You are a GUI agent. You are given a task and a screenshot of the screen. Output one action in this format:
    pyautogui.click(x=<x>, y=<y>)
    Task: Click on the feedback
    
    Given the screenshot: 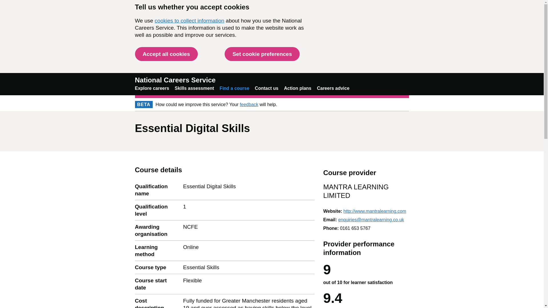 What is the action you would take?
    pyautogui.click(x=249, y=104)
    